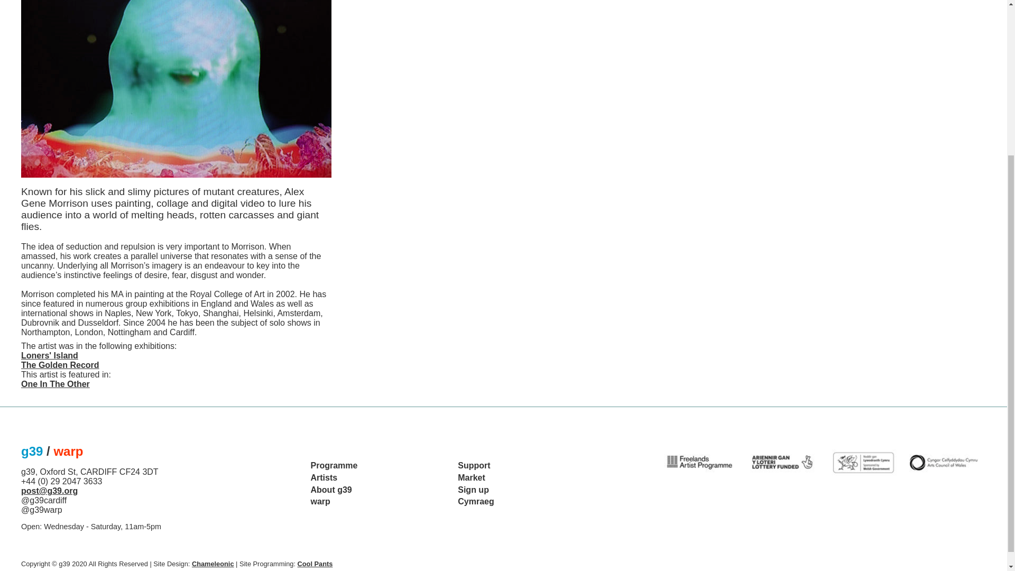  I want to click on Loners' Island, so click(50, 355).